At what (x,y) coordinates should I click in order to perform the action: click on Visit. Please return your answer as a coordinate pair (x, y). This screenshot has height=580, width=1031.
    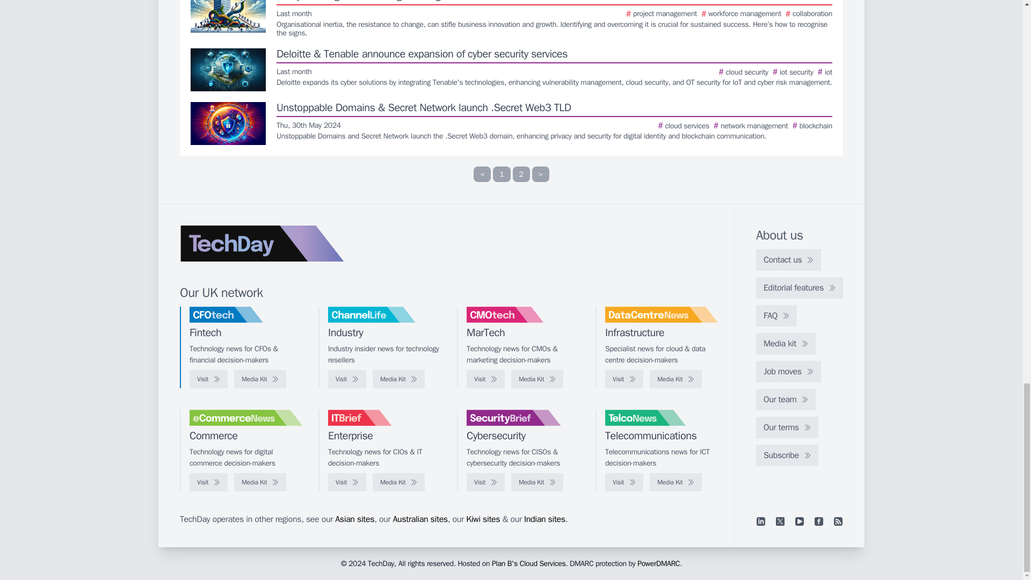
    Looking at the image, I should click on (347, 379).